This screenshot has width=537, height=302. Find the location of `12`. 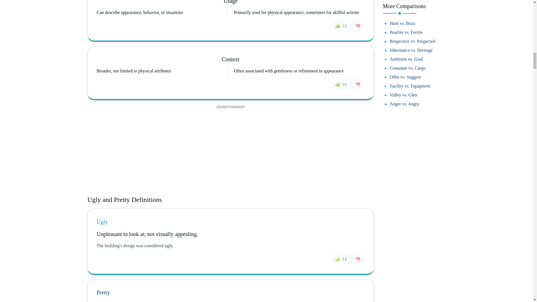

12 is located at coordinates (341, 26).